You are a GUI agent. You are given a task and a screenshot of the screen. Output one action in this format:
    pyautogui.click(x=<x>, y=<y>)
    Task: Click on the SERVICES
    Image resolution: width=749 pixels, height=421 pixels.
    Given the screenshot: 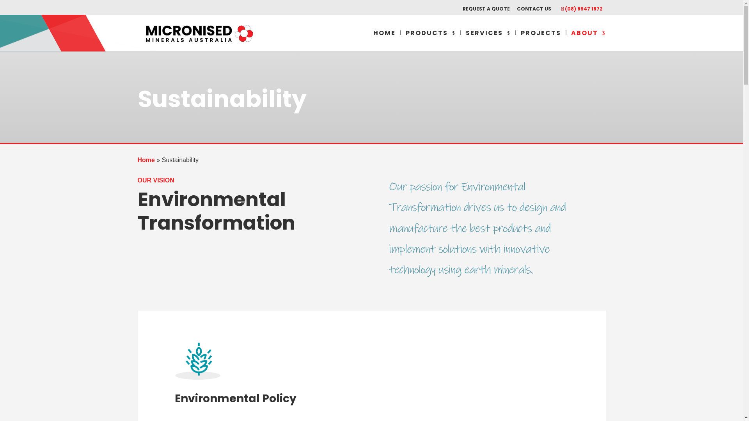 What is the action you would take?
    pyautogui.click(x=488, y=41)
    